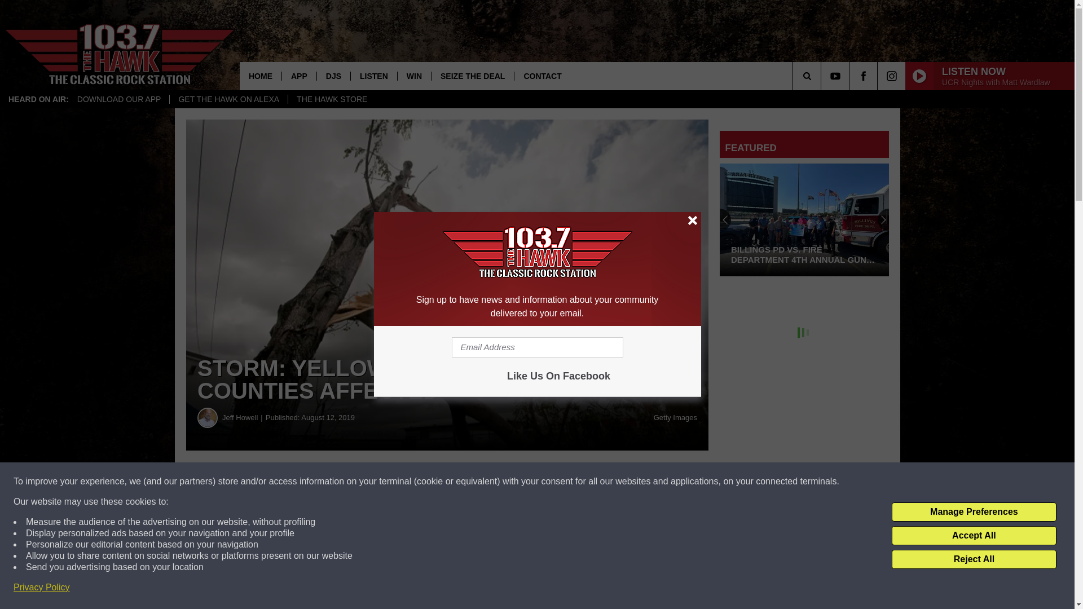  I want to click on DOWNLOAD OUR APP, so click(120, 99).